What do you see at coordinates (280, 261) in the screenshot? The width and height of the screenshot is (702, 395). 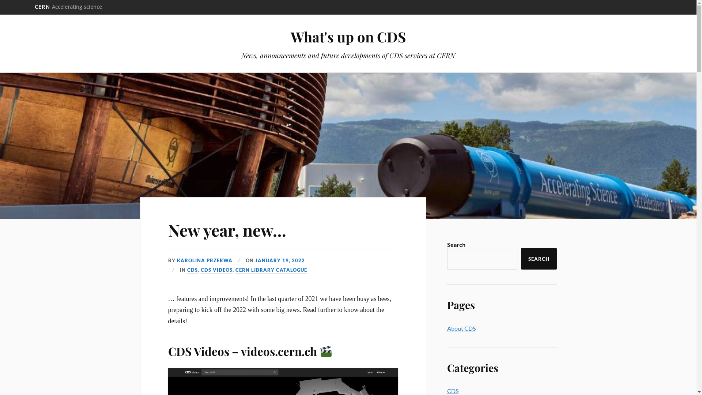 I see `JANUARY 19, 2022` at bounding box center [280, 261].